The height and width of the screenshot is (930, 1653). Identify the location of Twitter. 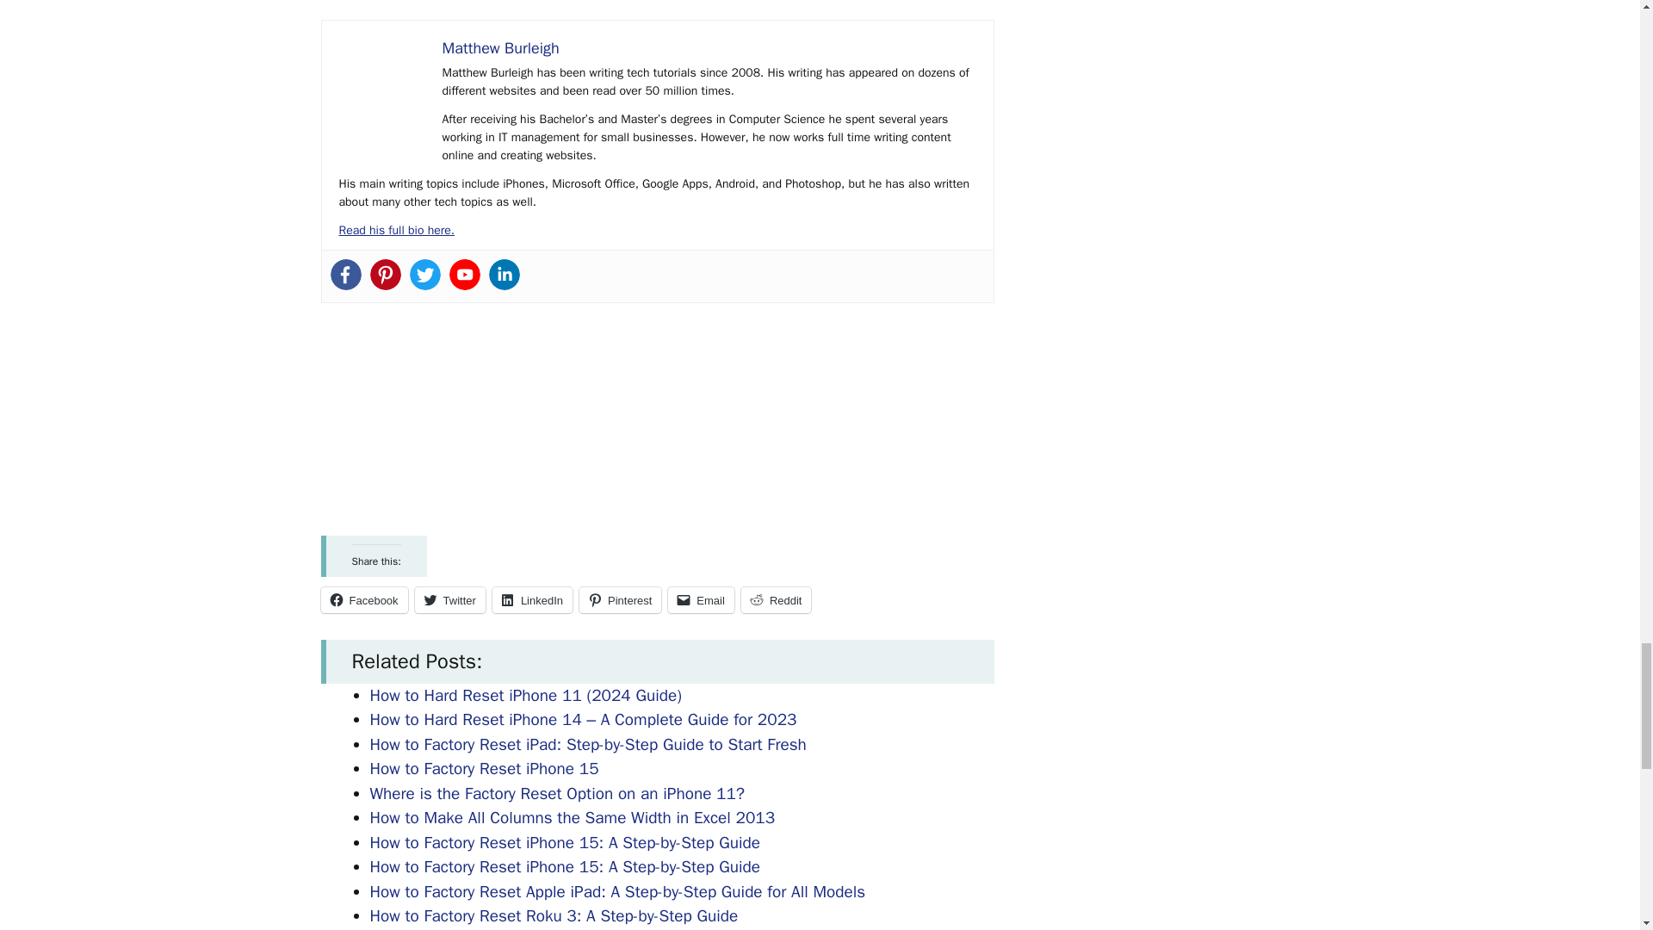
(425, 274).